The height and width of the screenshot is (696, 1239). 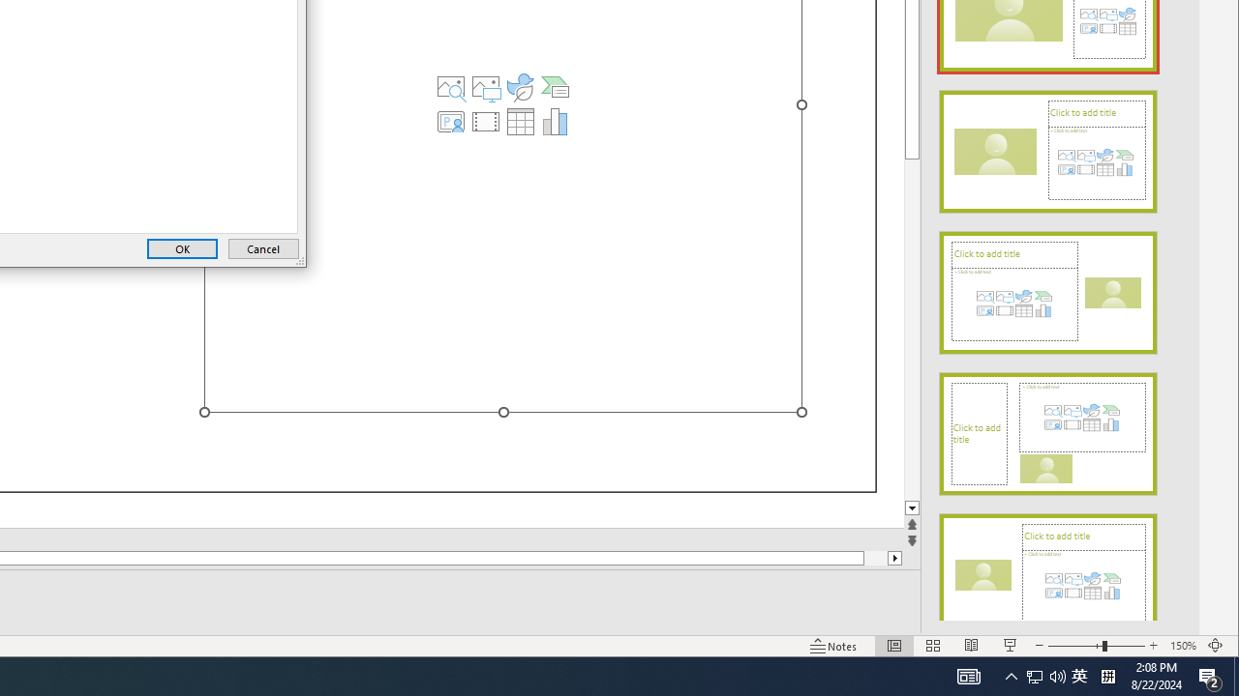 I want to click on Tray Input Indicator - Chinese (Simplified, China), so click(x=556, y=87).